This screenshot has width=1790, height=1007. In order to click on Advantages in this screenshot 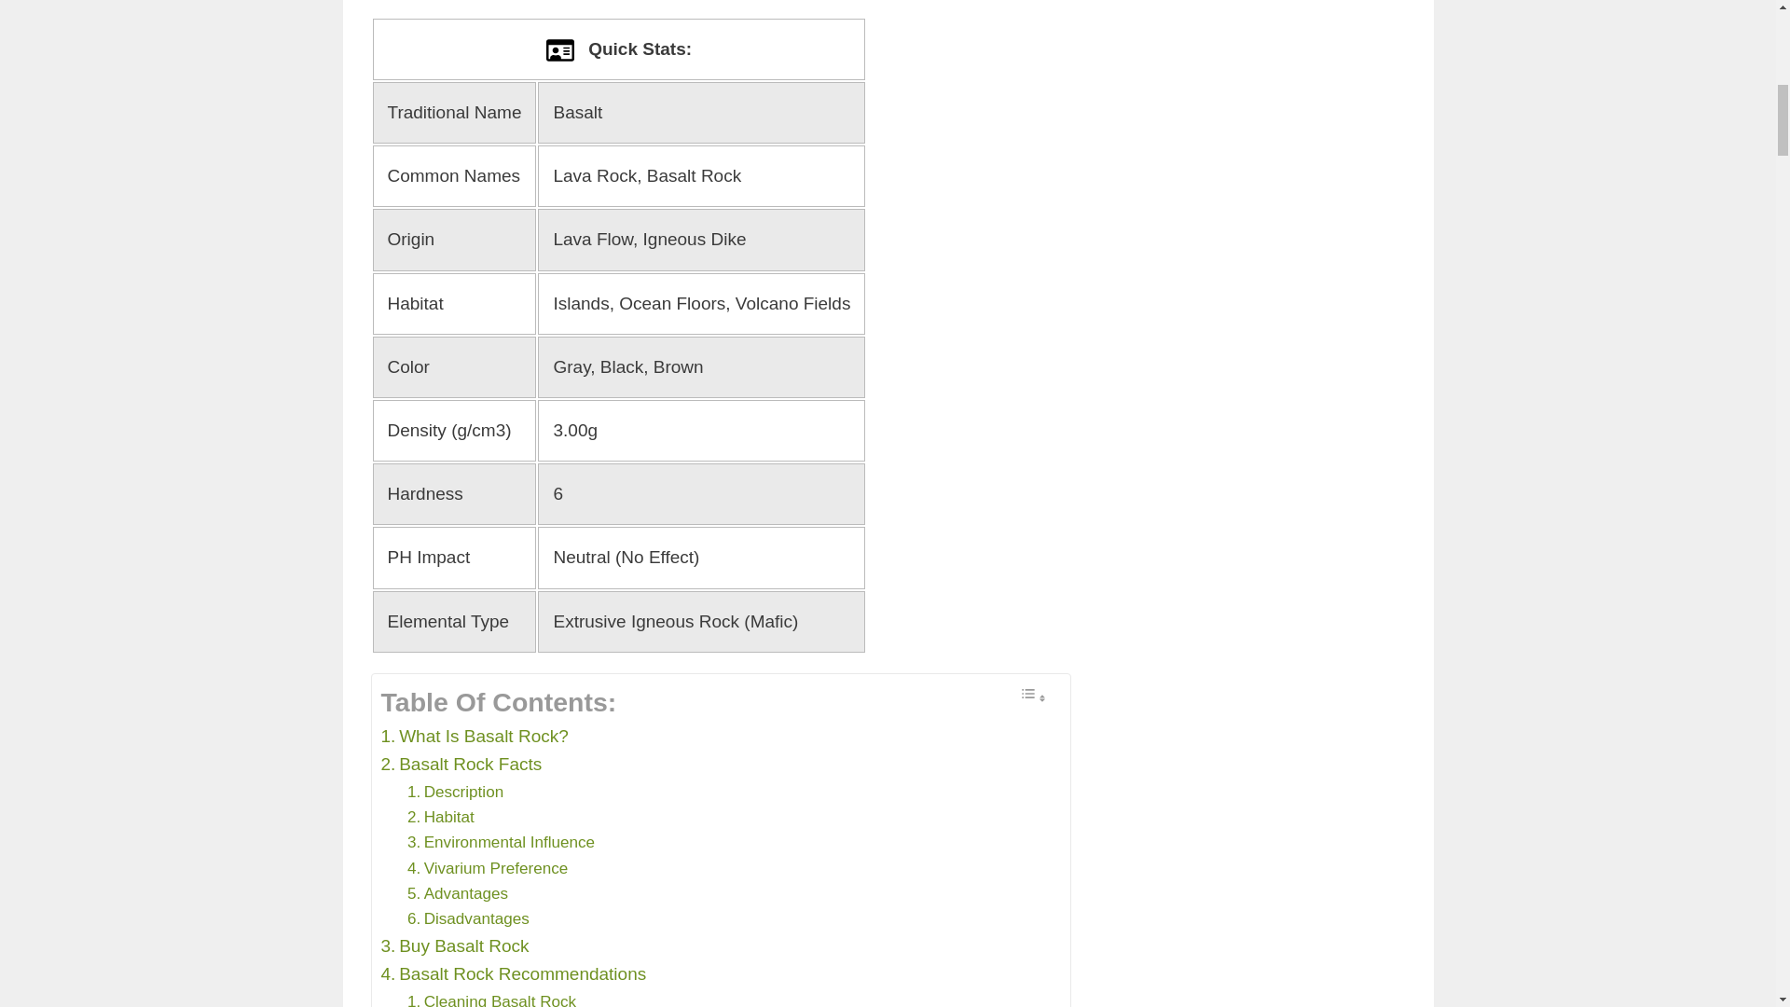, I will do `click(458, 893)`.